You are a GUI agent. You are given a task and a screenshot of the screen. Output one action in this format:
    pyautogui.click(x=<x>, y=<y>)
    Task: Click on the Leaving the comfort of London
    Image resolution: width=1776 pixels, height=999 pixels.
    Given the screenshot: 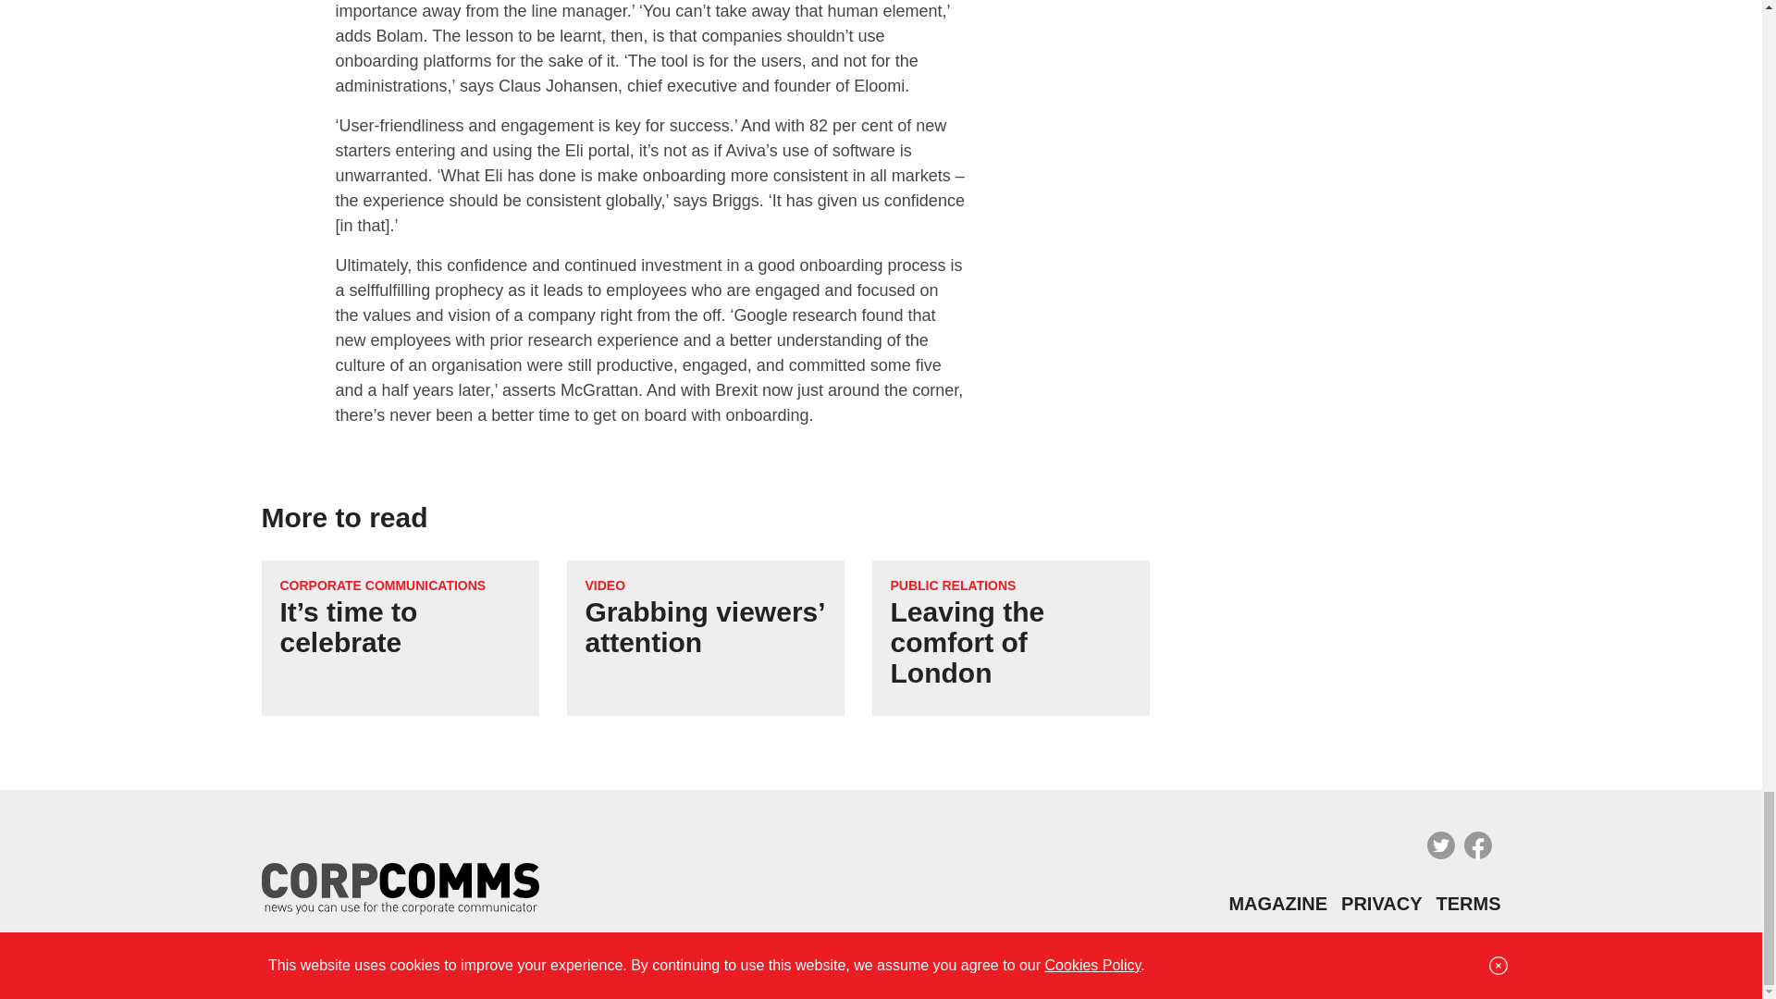 What is the action you would take?
    pyautogui.click(x=966, y=642)
    